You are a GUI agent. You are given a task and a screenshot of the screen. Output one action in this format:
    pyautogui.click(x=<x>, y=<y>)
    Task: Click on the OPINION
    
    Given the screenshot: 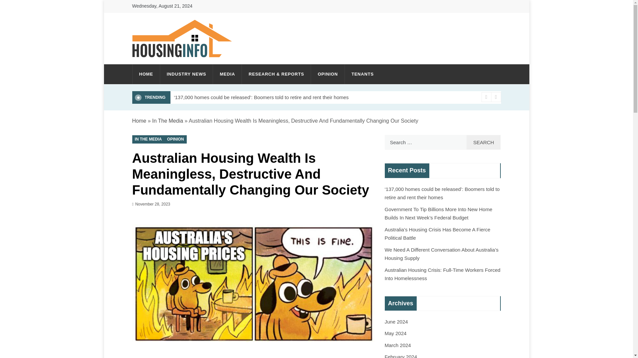 What is the action you would take?
    pyautogui.click(x=328, y=74)
    